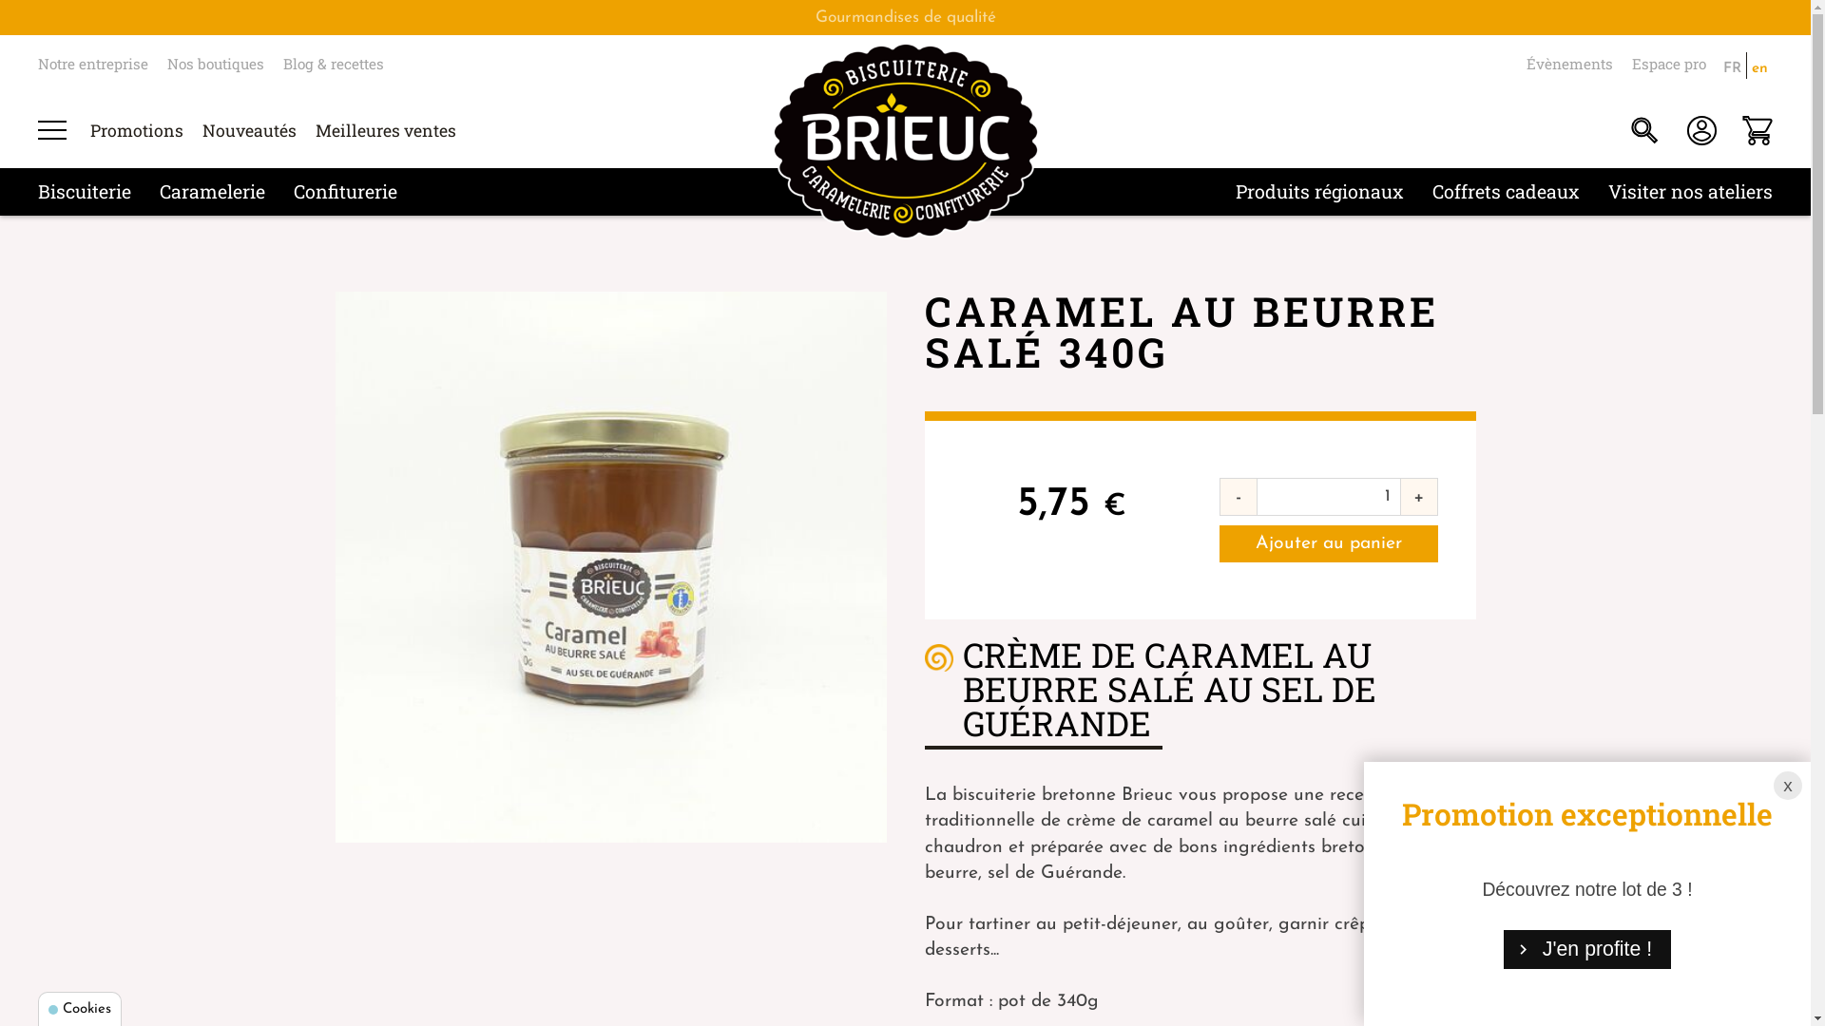 This screenshot has height=1026, width=1825. I want to click on Notre entreprise, so click(93, 64).